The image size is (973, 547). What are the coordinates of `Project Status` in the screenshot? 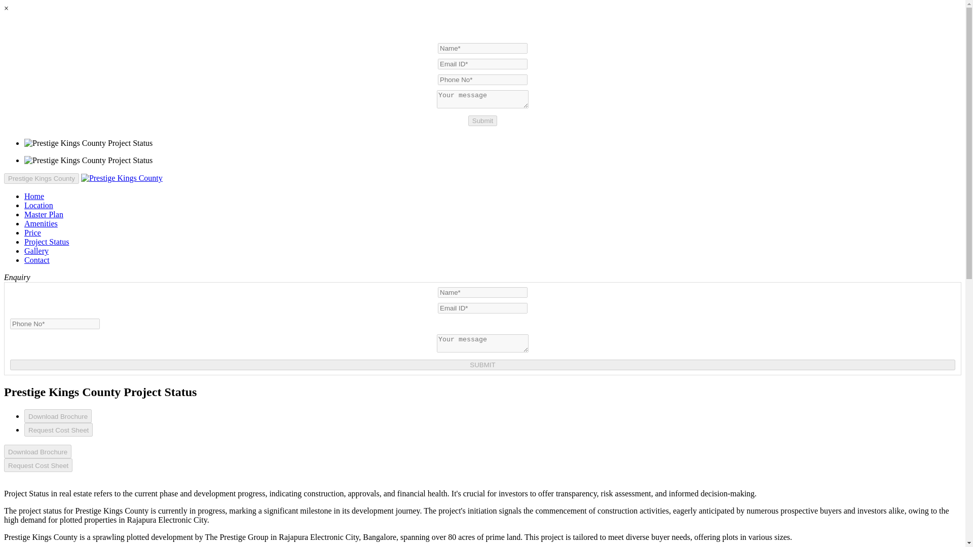 It's located at (47, 242).